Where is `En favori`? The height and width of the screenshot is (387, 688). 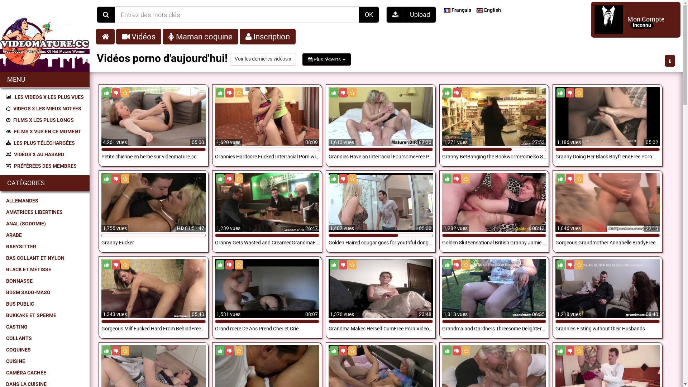
En favori is located at coordinates (466, 351).